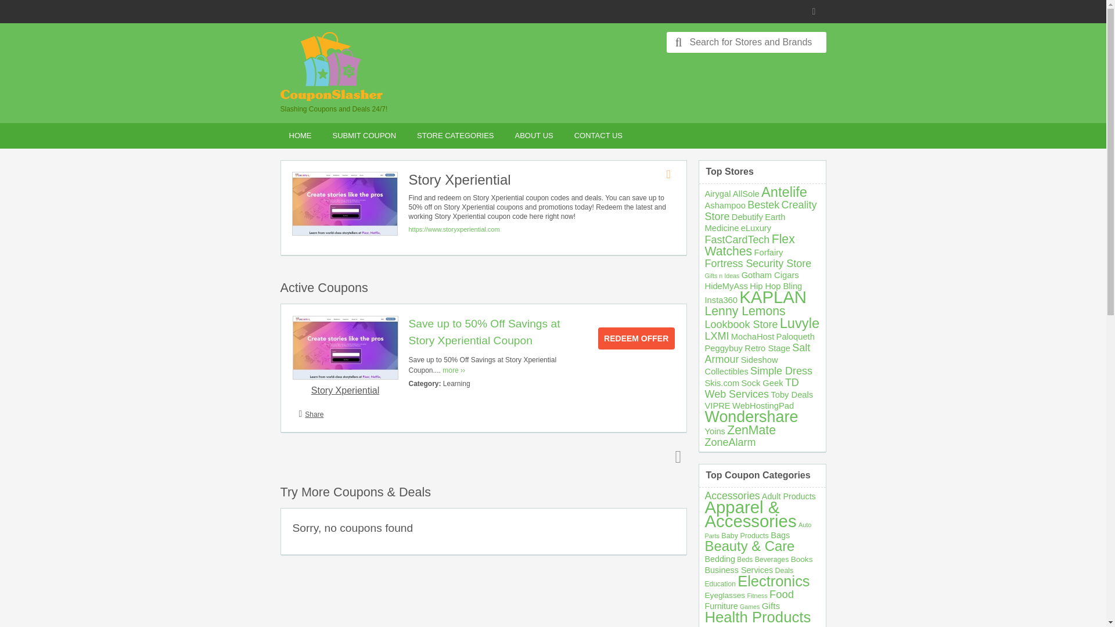  I want to click on Airygal, so click(718, 194).